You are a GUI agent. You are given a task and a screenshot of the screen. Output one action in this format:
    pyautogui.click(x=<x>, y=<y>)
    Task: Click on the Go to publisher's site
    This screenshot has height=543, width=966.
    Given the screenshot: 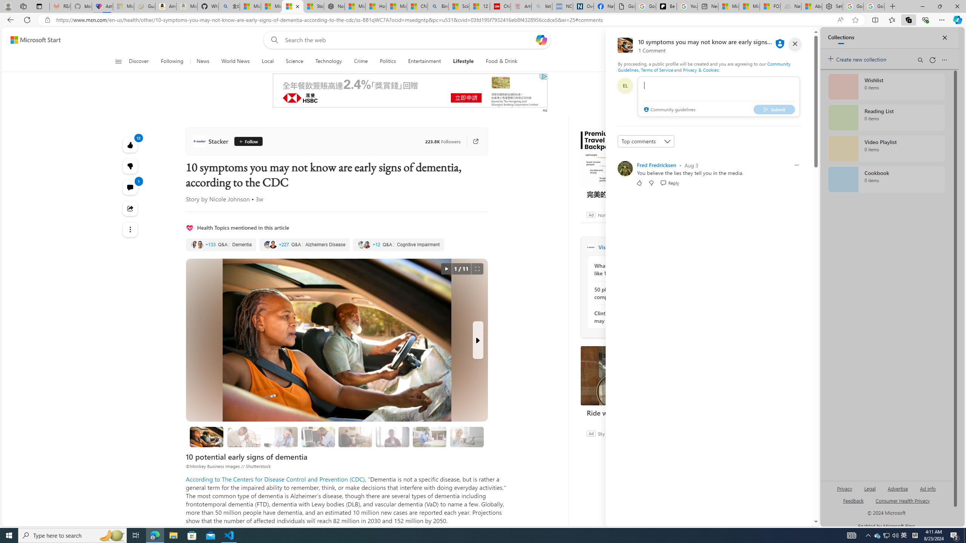 What is the action you would take?
    pyautogui.click(x=472, y=141)
    